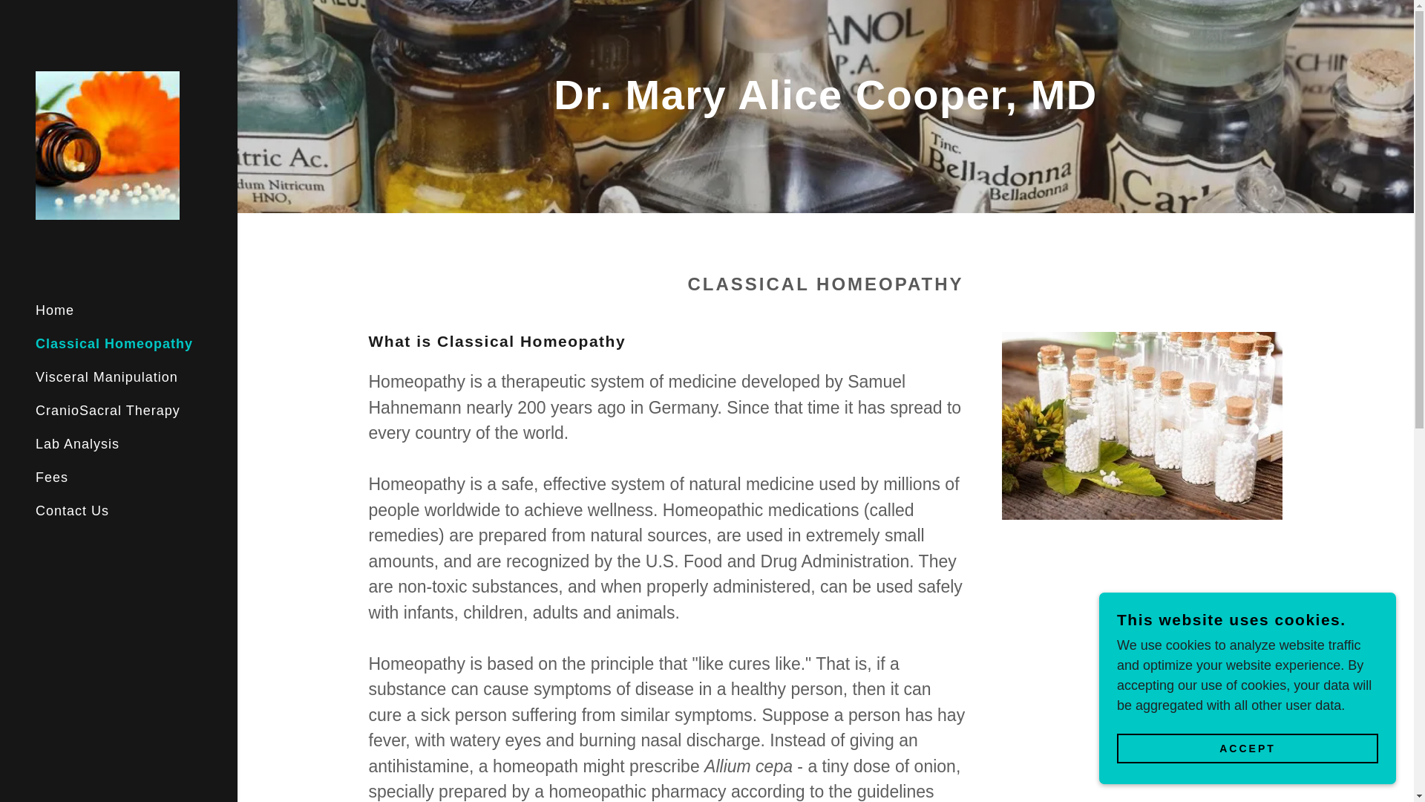  Describe the element at coordinates (114, 343) in the screenshot. I see `CranioSacral Therapy` at that location.